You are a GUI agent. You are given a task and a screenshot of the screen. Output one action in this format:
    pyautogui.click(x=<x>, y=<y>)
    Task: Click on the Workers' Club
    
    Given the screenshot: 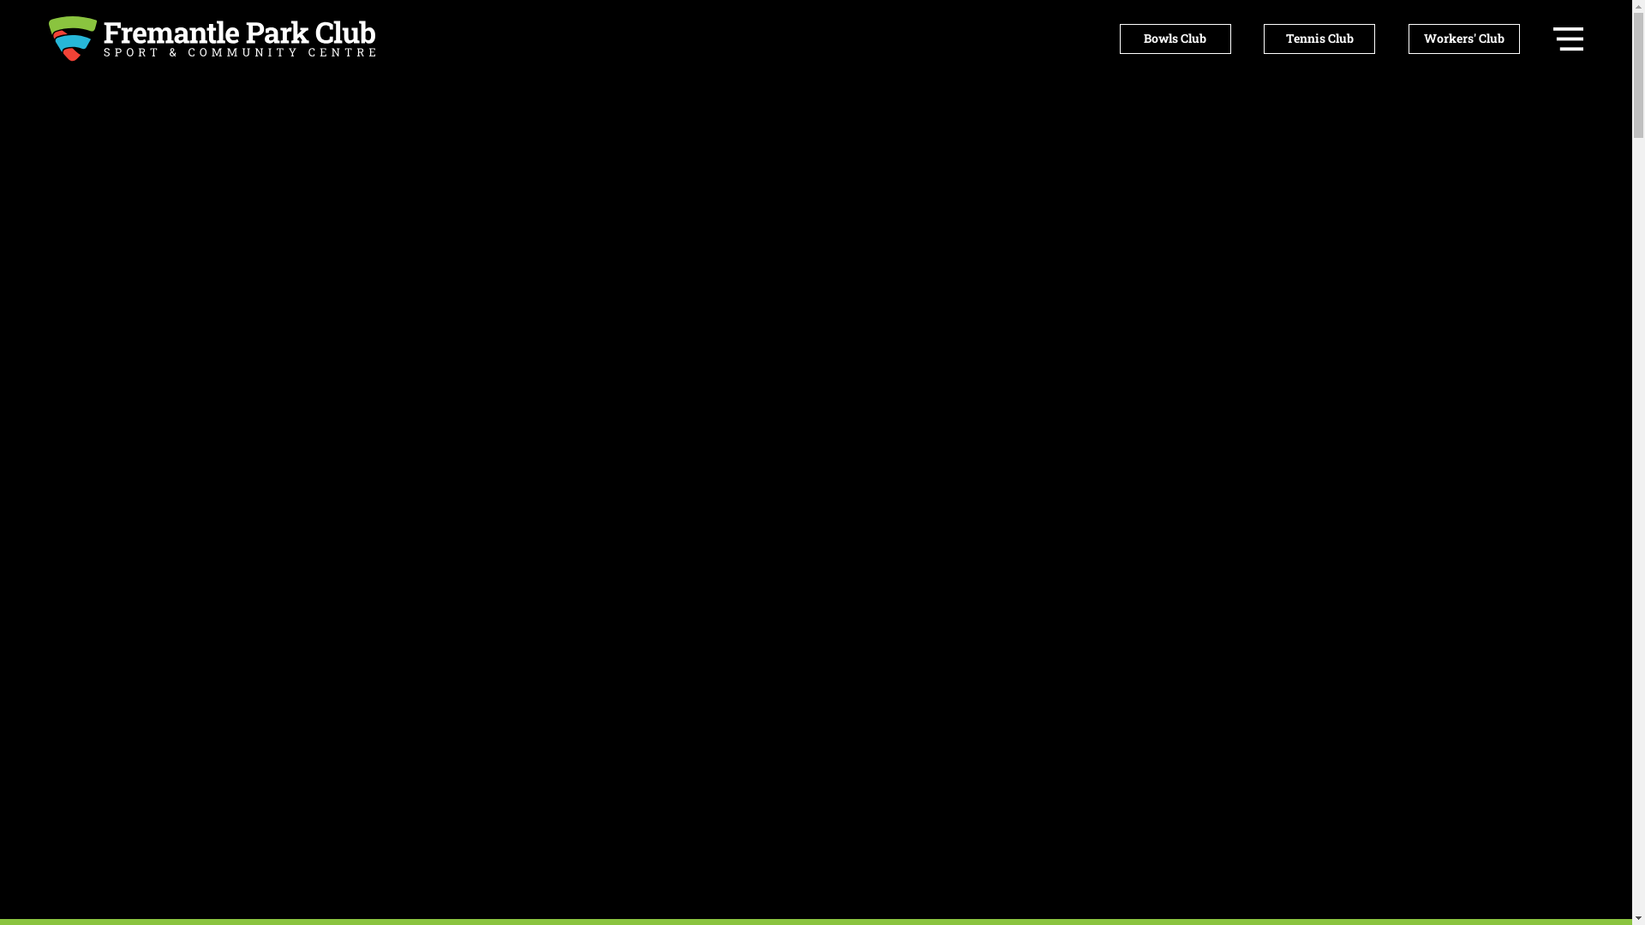 What is the action you would take?
    pyautogui.click(x=1464, y=39)
    